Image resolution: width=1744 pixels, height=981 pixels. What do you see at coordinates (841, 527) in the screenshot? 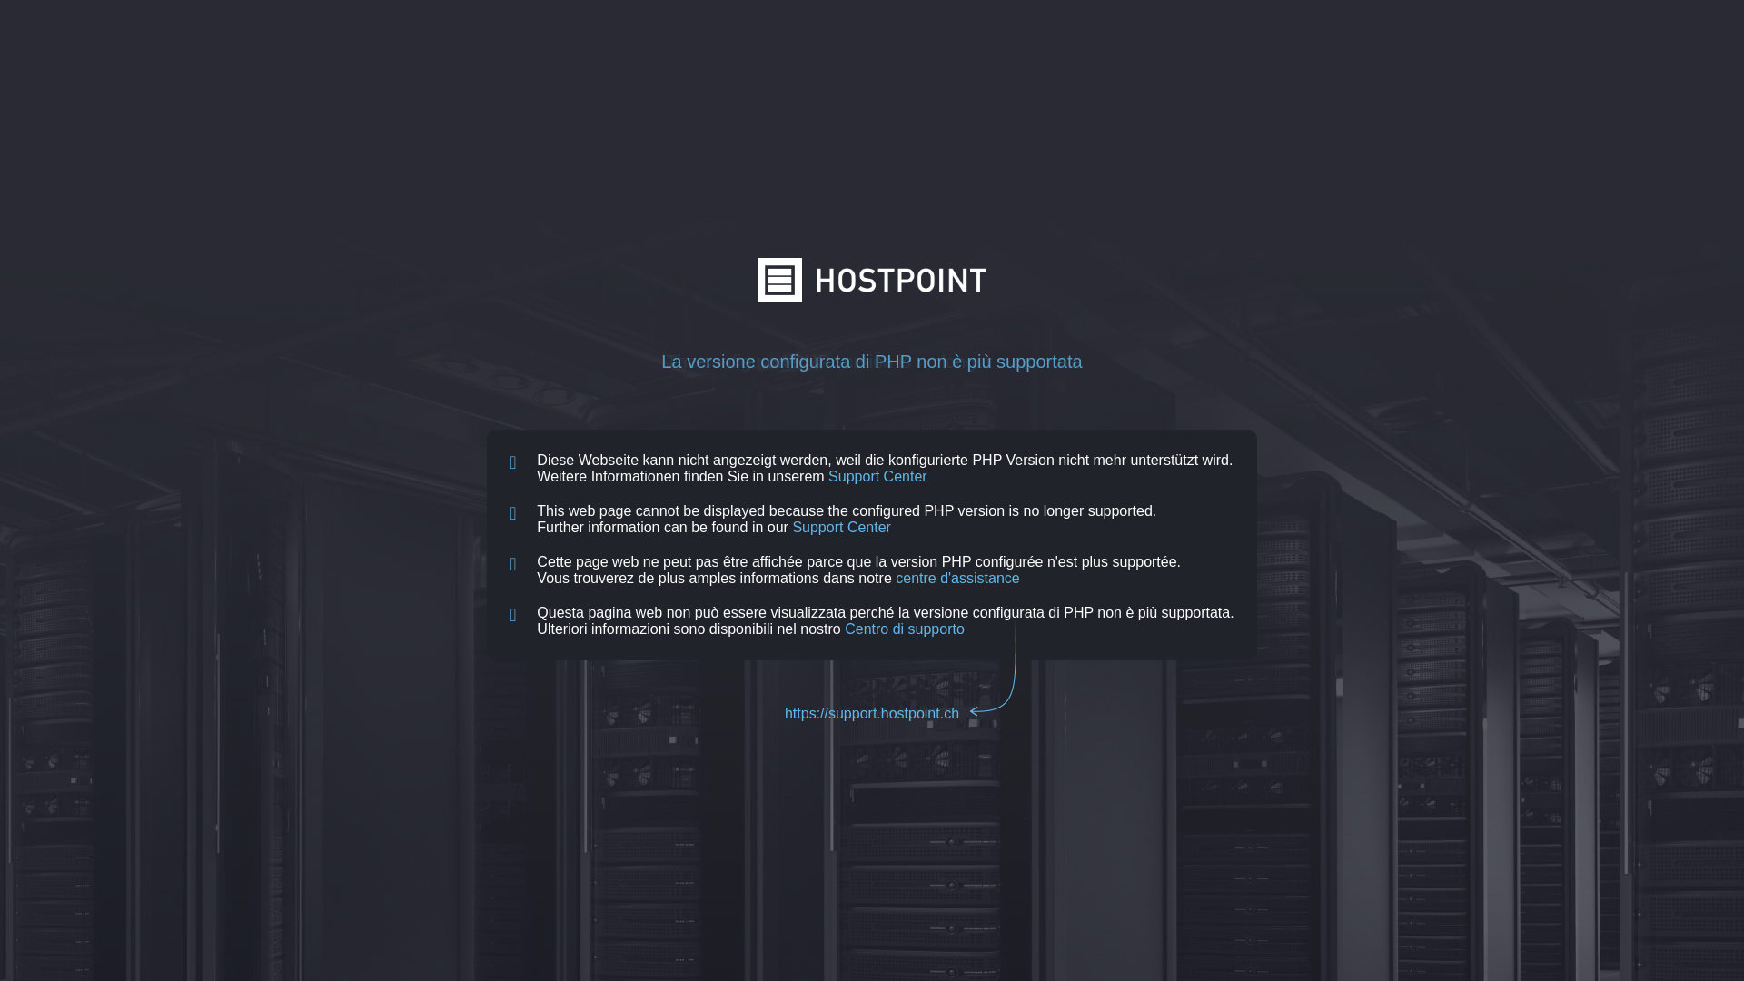
I see `Support Center` at bounding box center [841, 527].